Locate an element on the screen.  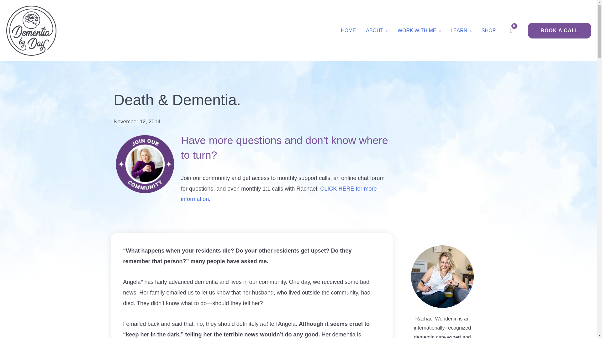
4 is located at coordinates (145, 164).